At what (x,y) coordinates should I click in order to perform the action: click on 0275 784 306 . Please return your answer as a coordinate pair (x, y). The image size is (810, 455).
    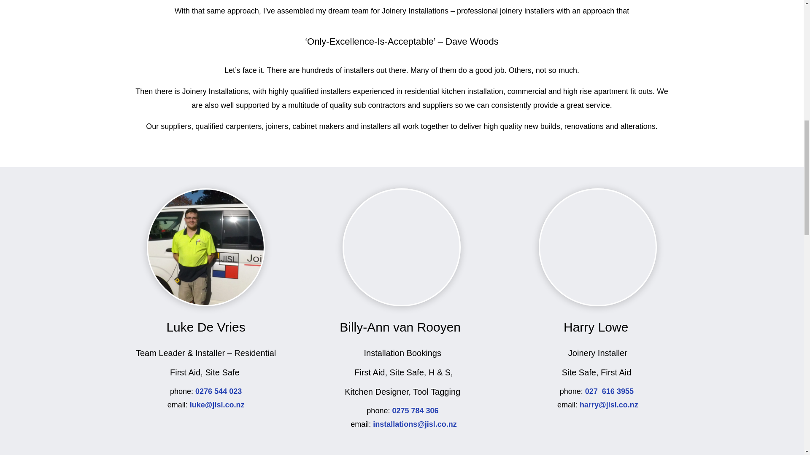
    Looking at the image, I should click on (416, 410).